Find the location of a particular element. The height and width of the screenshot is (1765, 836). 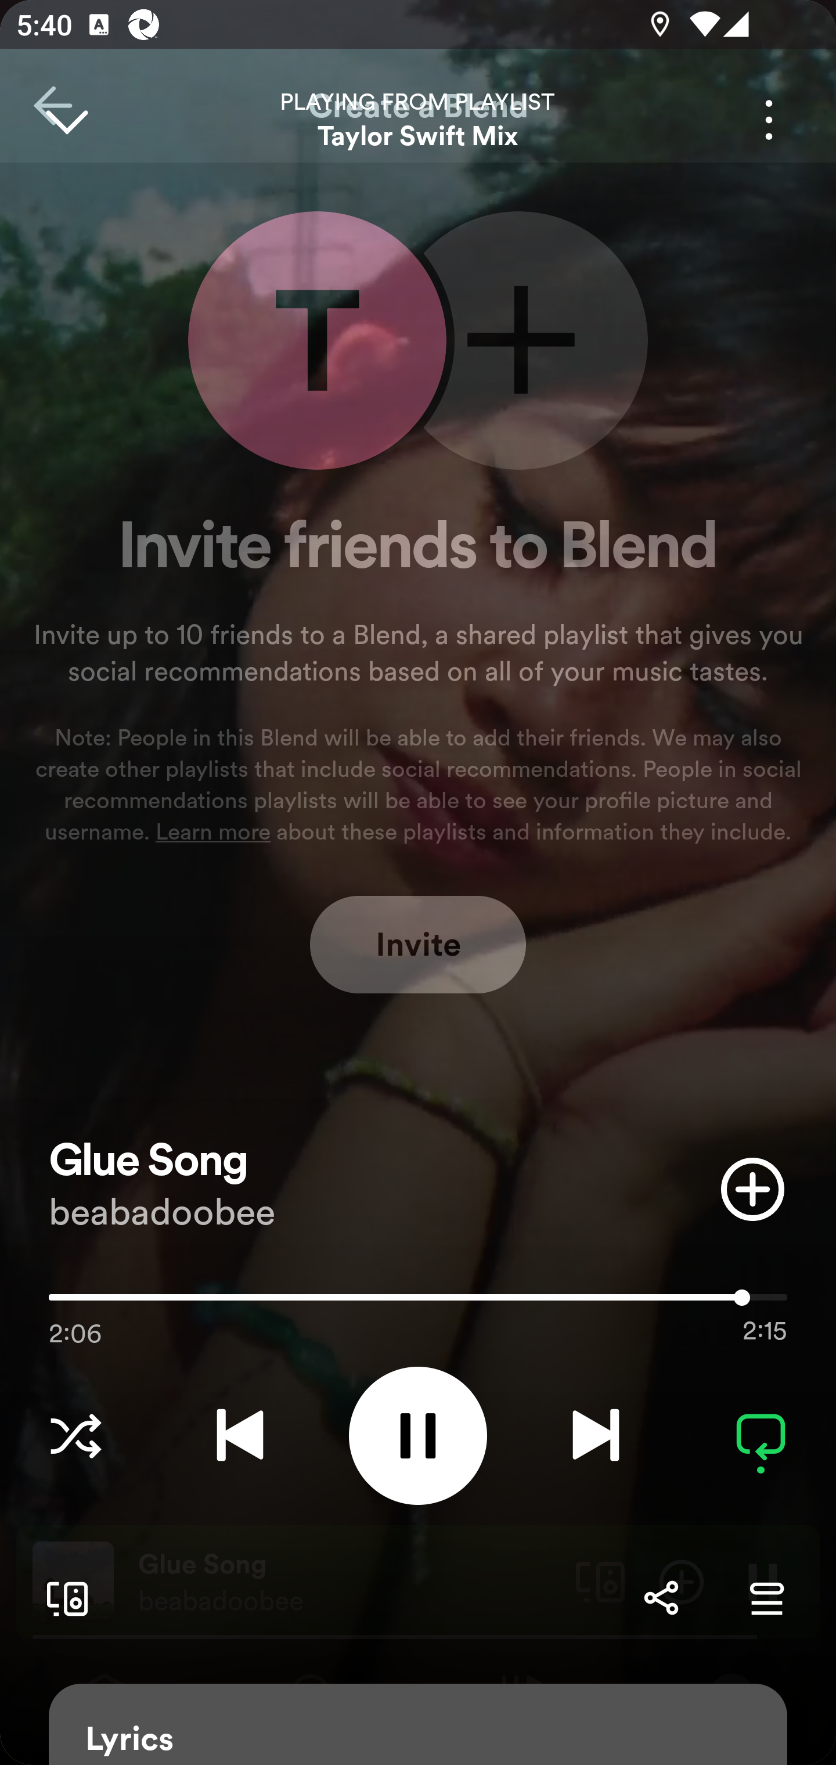

More options for song Glue Song is located at coordinates (769, 120).